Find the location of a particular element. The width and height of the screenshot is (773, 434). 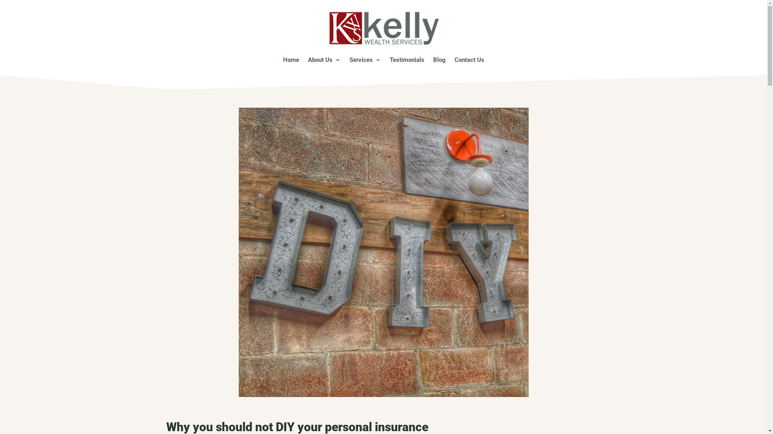

Services is located at coordinates (365, 59).